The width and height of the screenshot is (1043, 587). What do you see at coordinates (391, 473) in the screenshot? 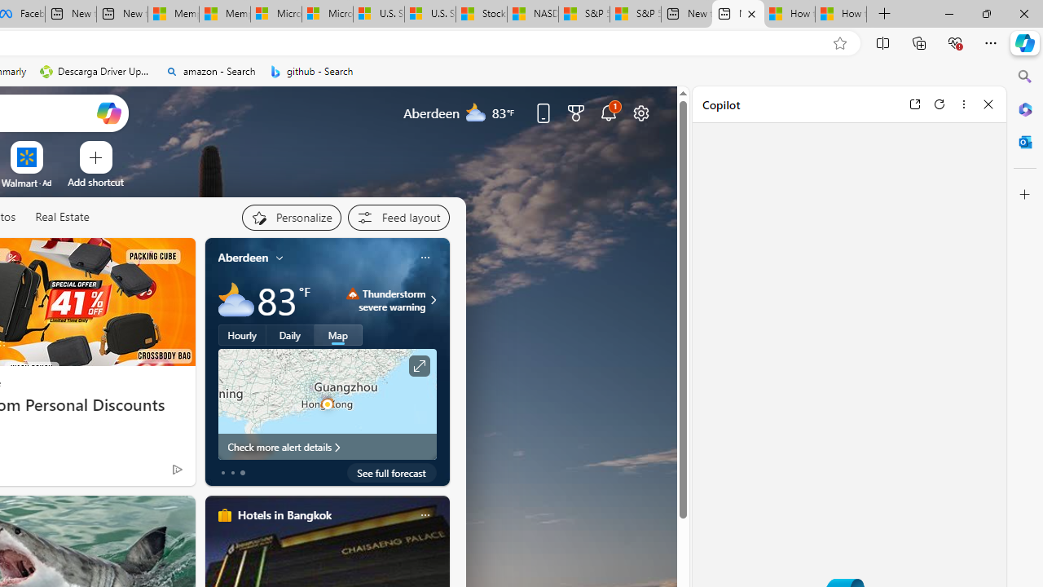
I see `See full forecast` at bounding box center [391, 473].